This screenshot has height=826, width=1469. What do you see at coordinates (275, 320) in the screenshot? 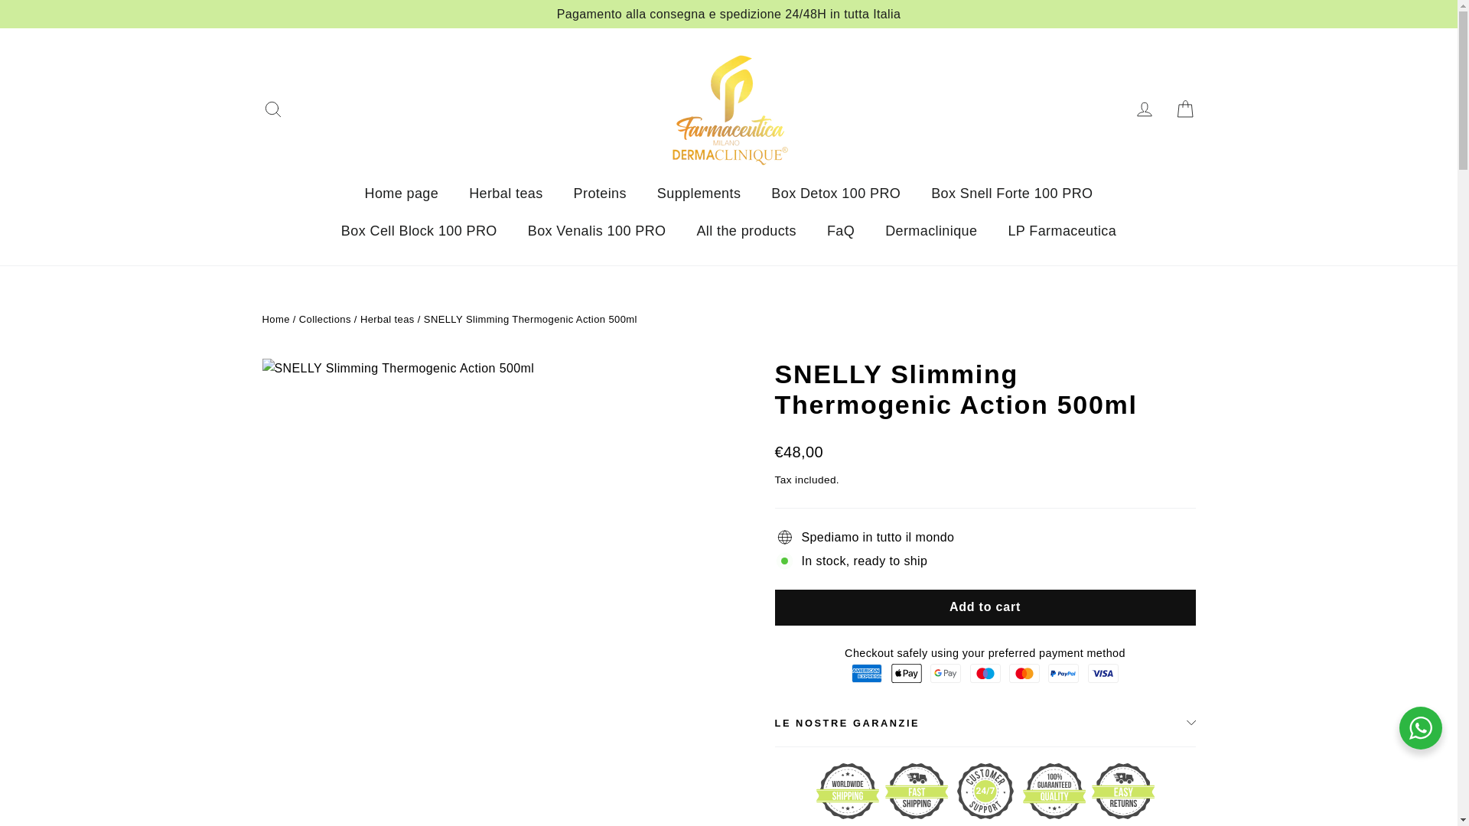
I see `Back to the frontpage` at bounding box center [275, 320].